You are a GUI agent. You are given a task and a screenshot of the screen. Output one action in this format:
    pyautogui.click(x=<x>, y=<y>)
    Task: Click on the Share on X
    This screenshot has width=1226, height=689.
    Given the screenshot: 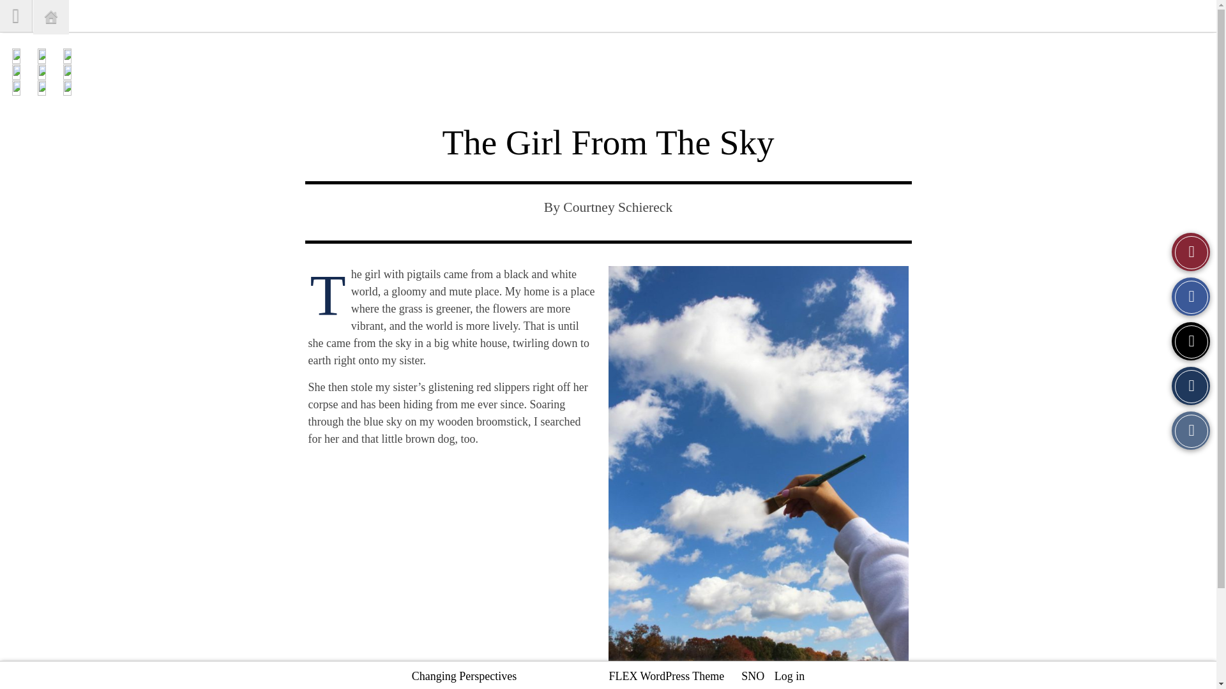 What is the action you would take?
    pyautogui.click(x=1191, y=341)
    